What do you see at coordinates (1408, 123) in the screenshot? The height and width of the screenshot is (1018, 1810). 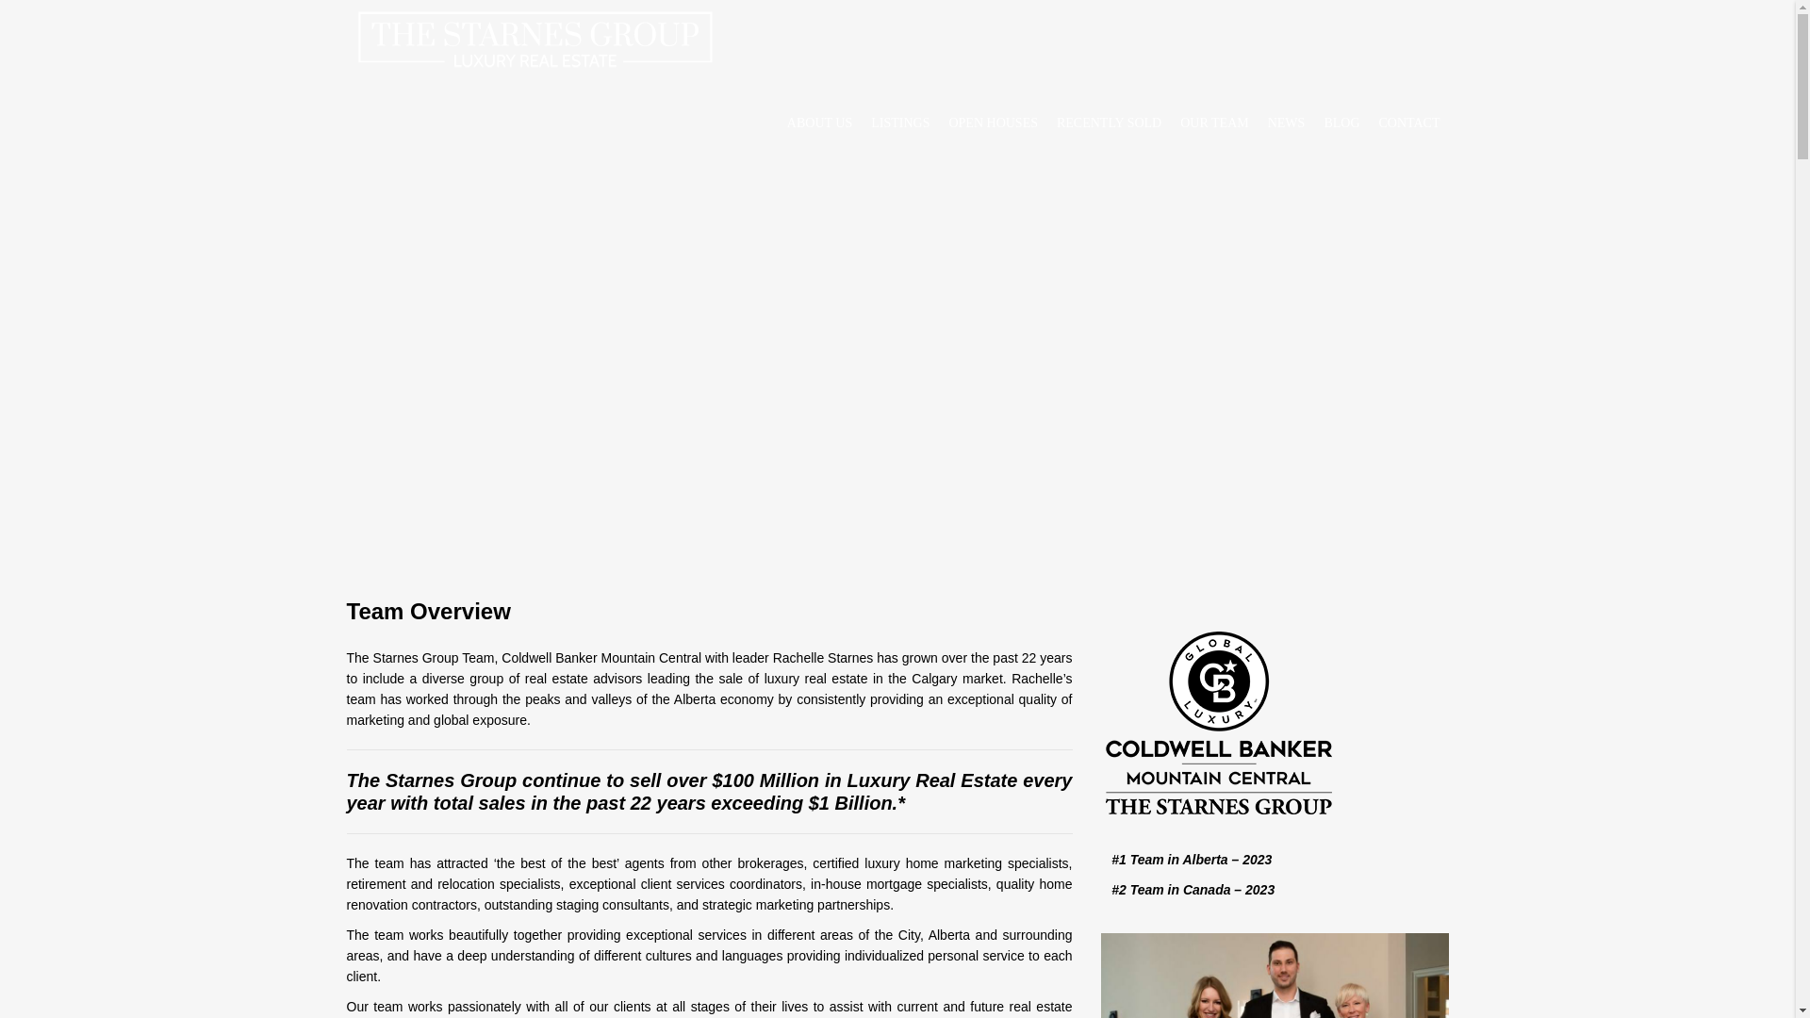 I see `CONTACT` at bounding box center [1408, 123].